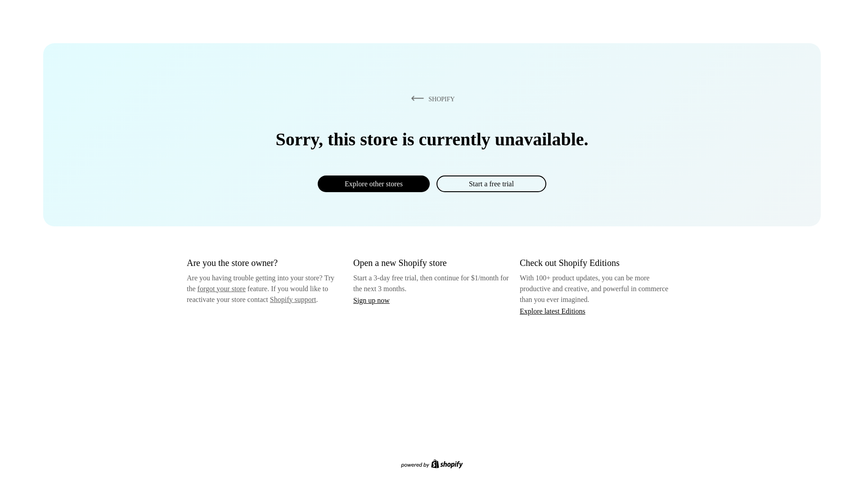  What do you see at coordinates (292, 299) in the screenshot?
I see `Shopify support` at bounding box center [292, 299].